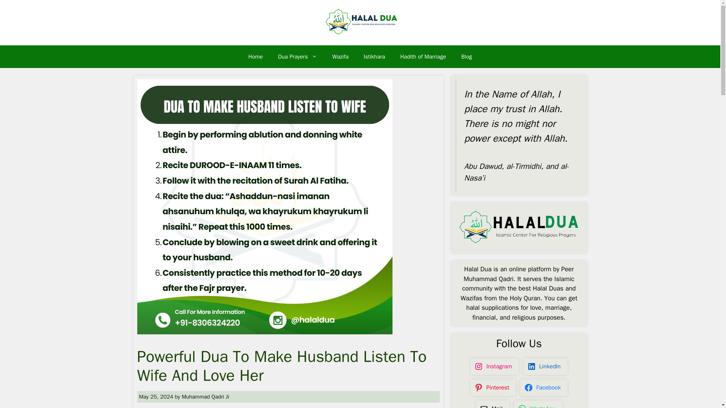 This screenshot has height=408, width=726. I want to click on Istikhara, so click(374, 57).